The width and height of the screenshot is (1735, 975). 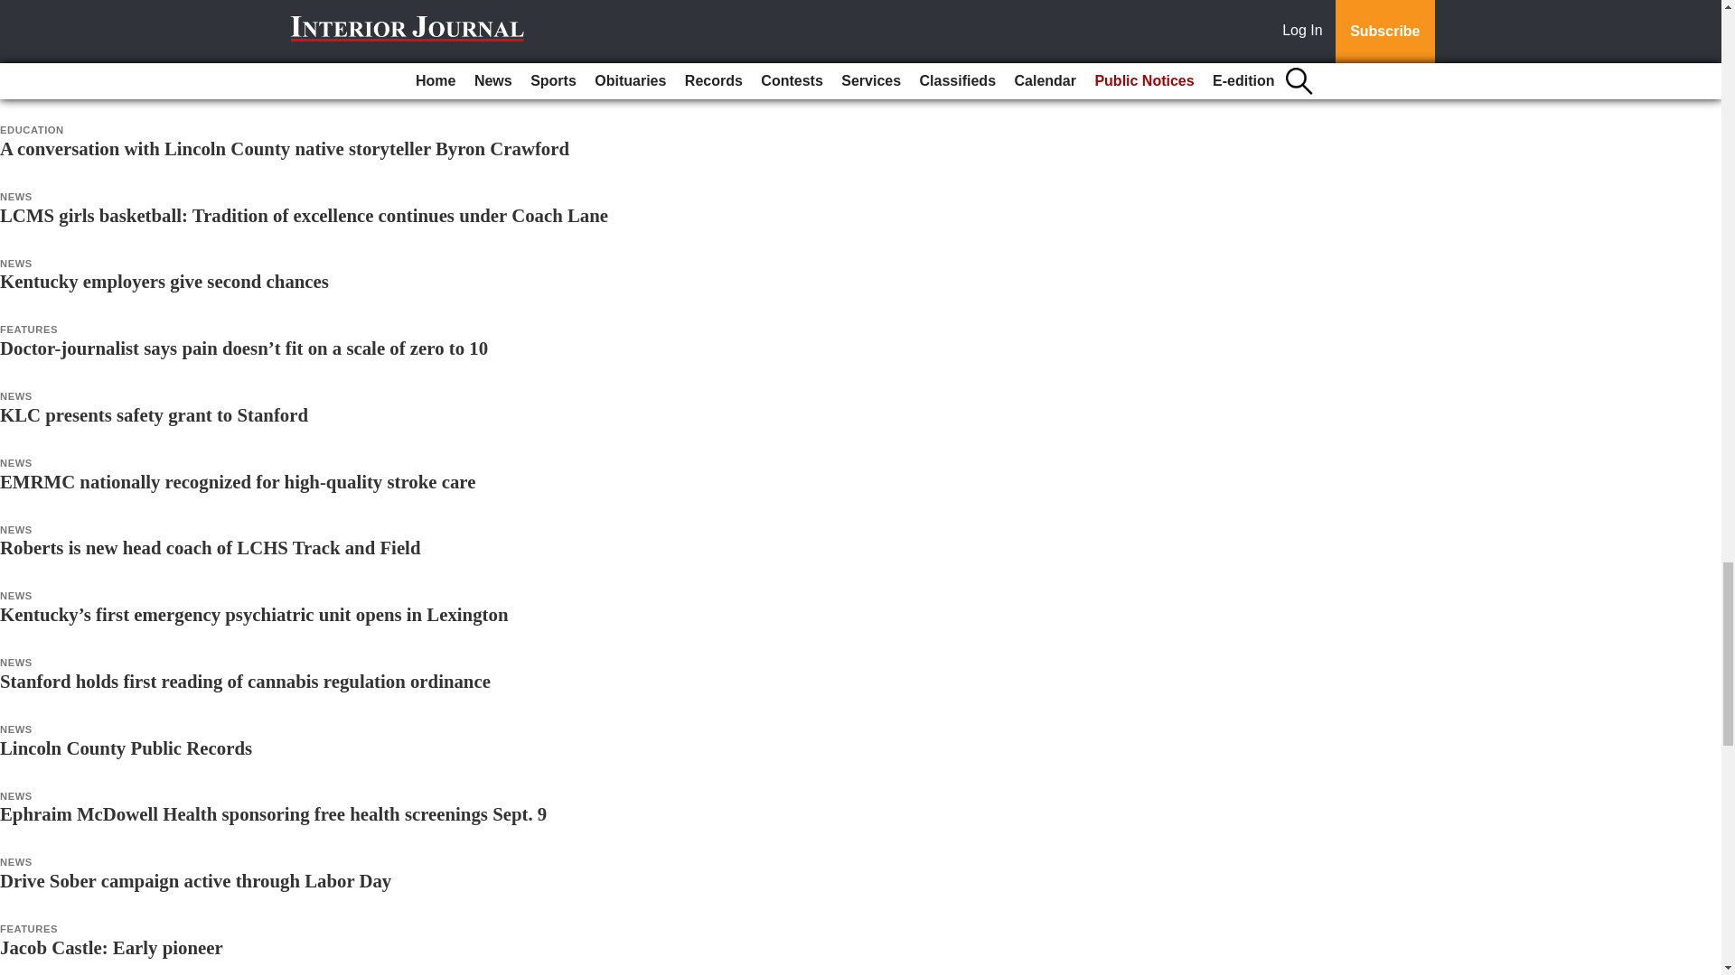 I want to click on EMRMC nationally recognized for high-quality stroke care, so click(x=238, y=481).